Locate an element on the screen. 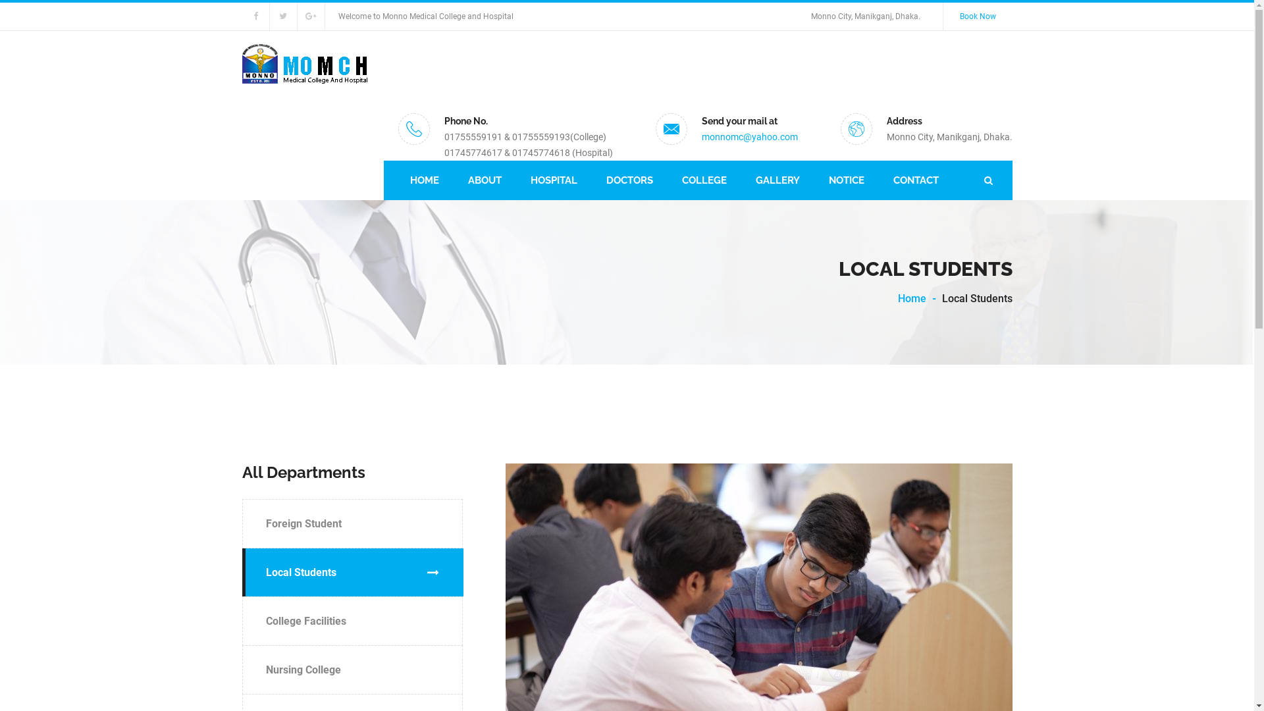 This screenshot has width=1264, height=711. CONTACT is located at coordinates (915, 180).